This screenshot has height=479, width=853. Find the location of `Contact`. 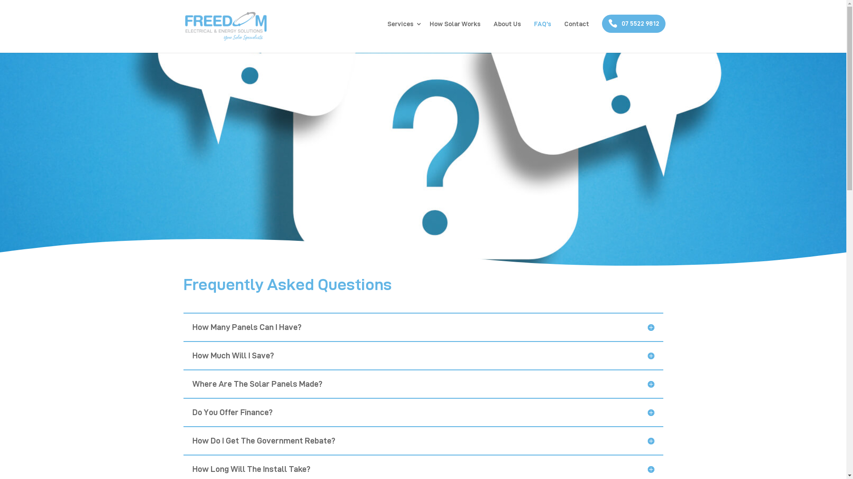

Contact is located at coordinates (576, 31).